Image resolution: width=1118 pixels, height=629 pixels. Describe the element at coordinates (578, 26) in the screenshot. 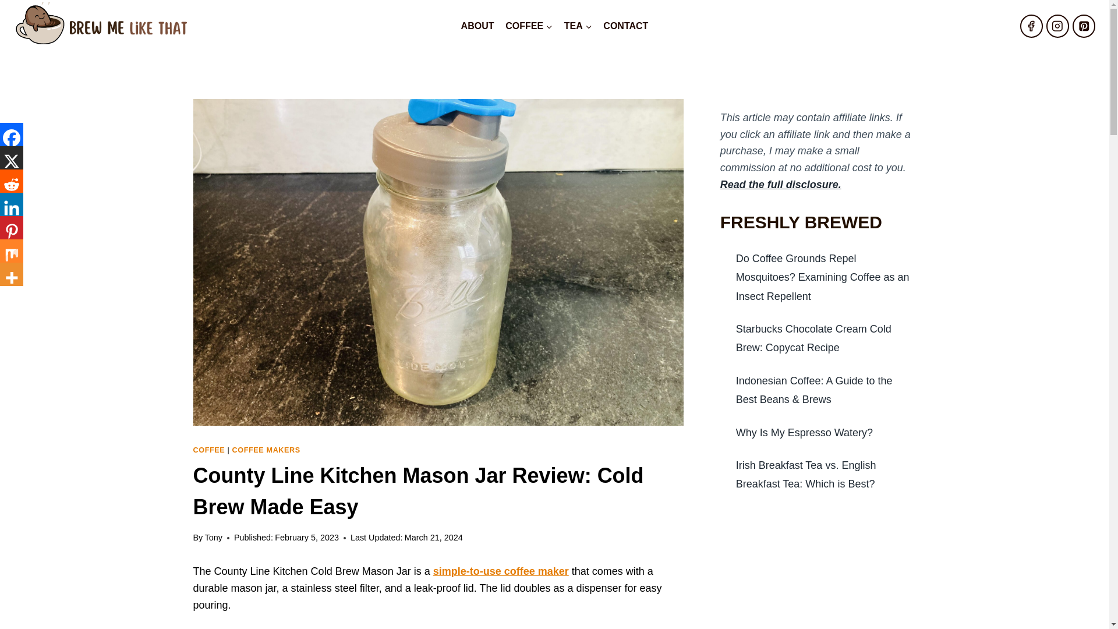

I see `TEA` at that location.